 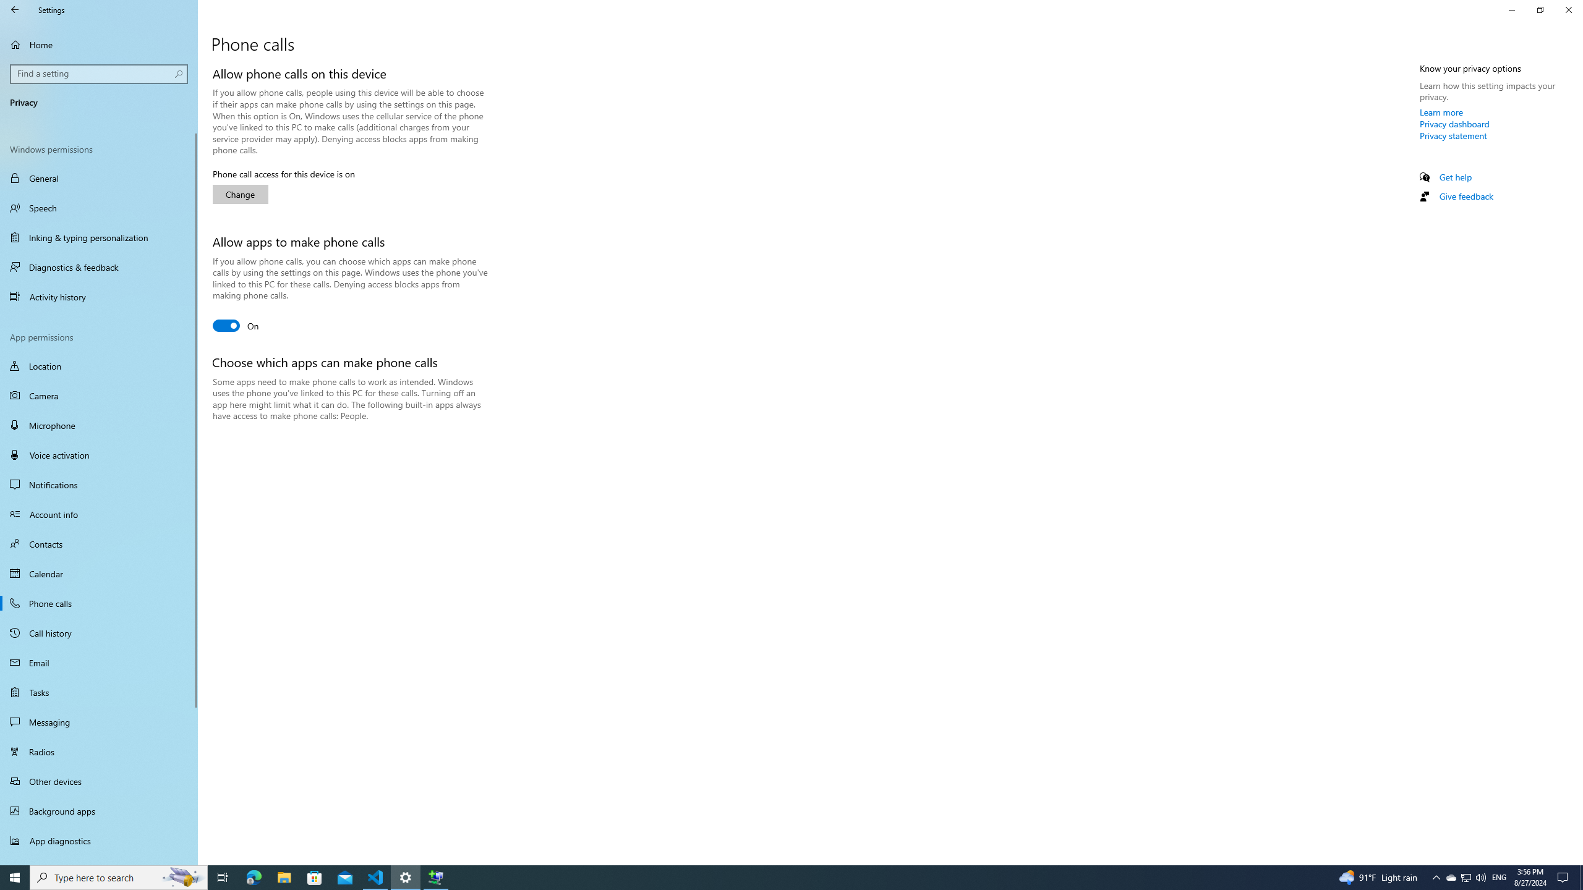 I want to click on Activity history, so click(x=99, y=297).